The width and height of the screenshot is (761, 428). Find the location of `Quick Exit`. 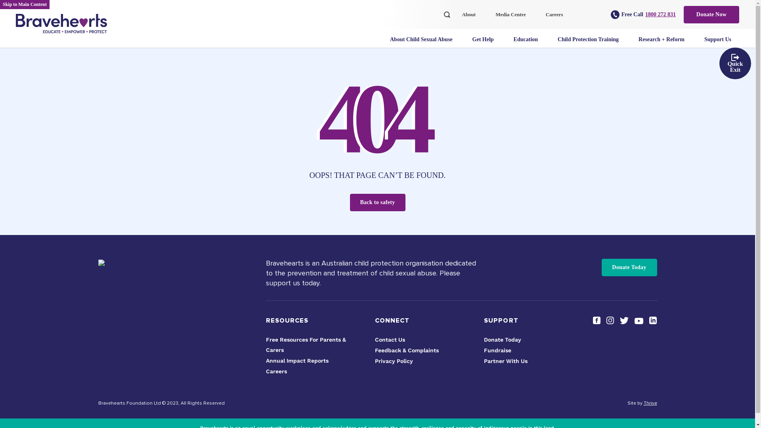

Quick Exit is located at coordinates (735, 63).